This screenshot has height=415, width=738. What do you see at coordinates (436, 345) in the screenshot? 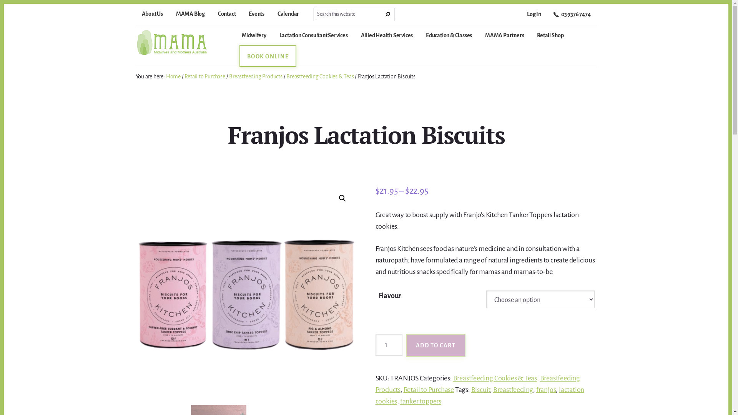
I see `ADD TO CART` at bounding box center [436, 345].